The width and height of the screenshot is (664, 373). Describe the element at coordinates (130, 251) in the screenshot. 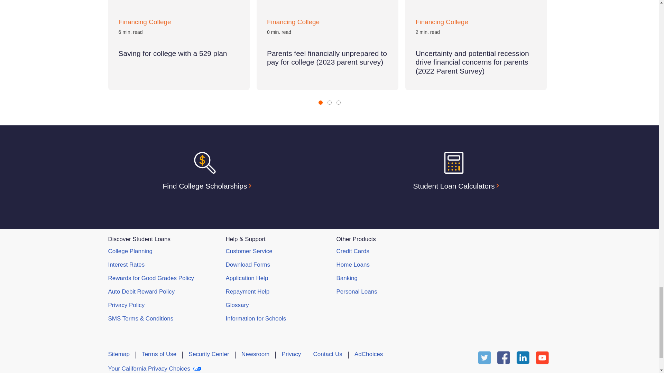

I see `College Planning` at that location.